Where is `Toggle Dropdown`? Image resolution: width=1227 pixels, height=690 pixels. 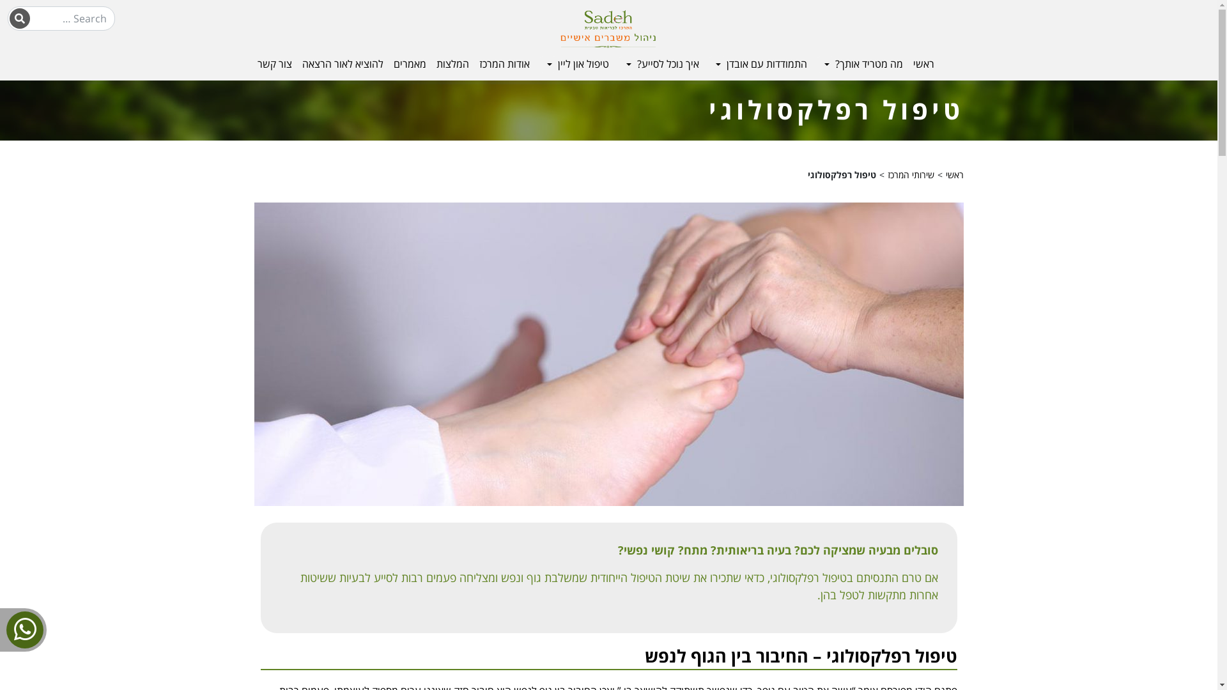 Toggle Dropdown is located at coordinates (826, 65).